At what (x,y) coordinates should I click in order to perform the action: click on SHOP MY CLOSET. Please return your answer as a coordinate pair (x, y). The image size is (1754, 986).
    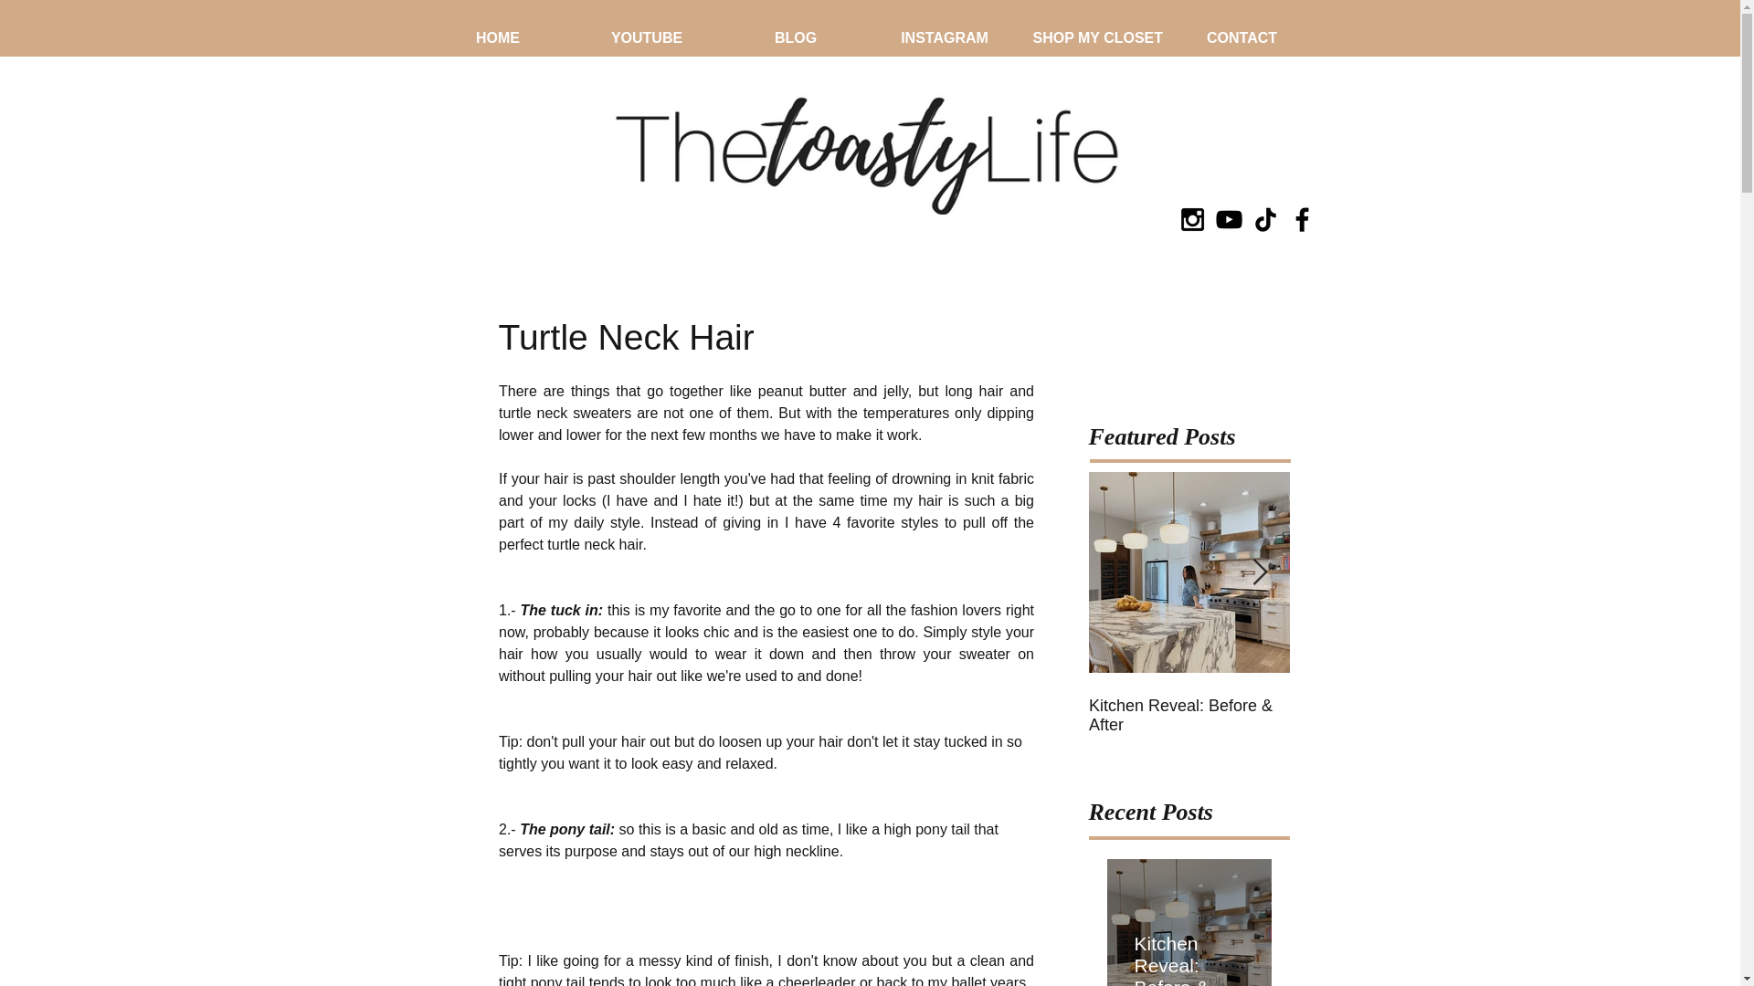
    Looking at the image, I should click on (1093, 37).